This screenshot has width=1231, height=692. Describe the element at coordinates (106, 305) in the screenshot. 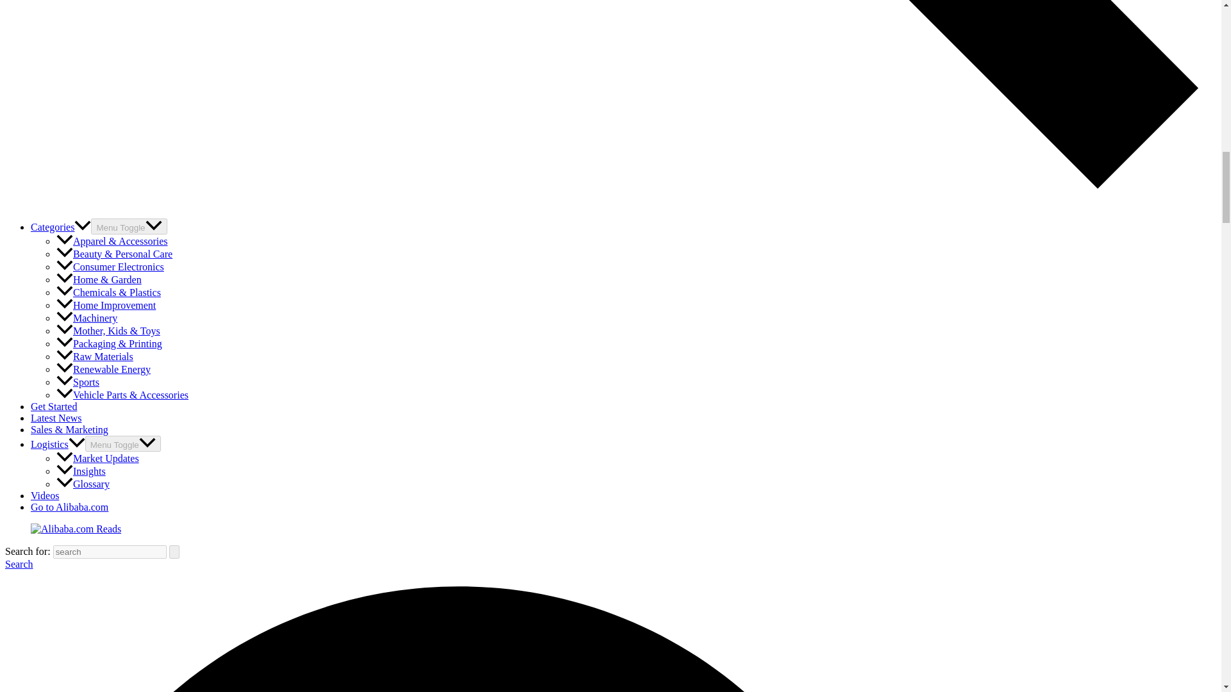

I see `Home Improvement` at that location.